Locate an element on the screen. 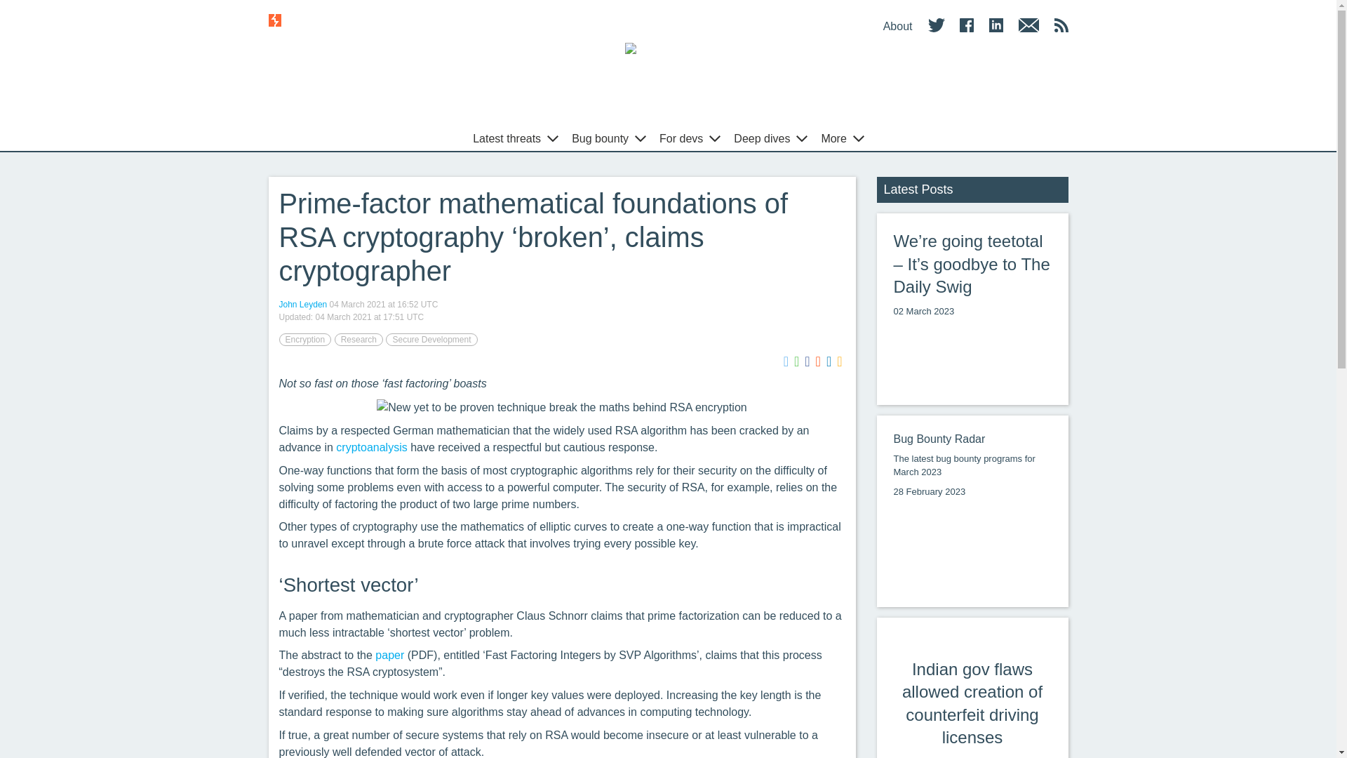  Encryption is located at coordinates (304, 340).